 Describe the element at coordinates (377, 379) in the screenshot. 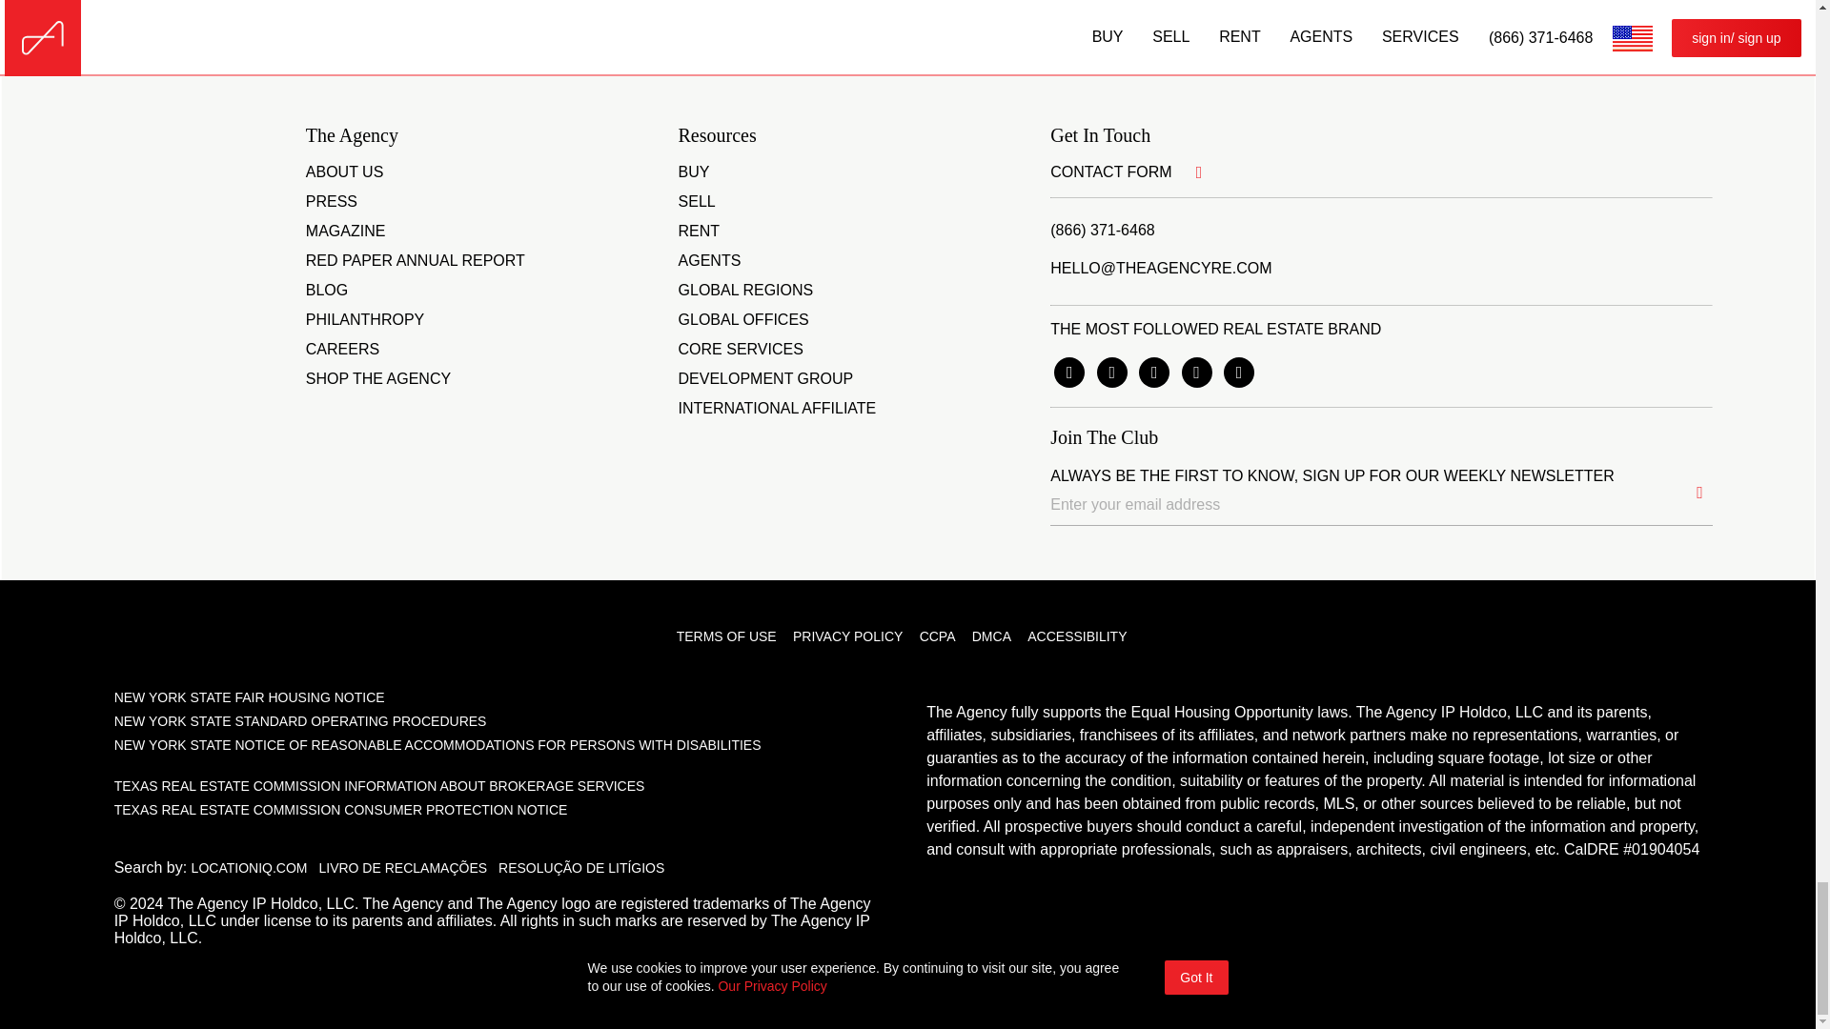

I see `SHOP THE AGENCY` at that location.